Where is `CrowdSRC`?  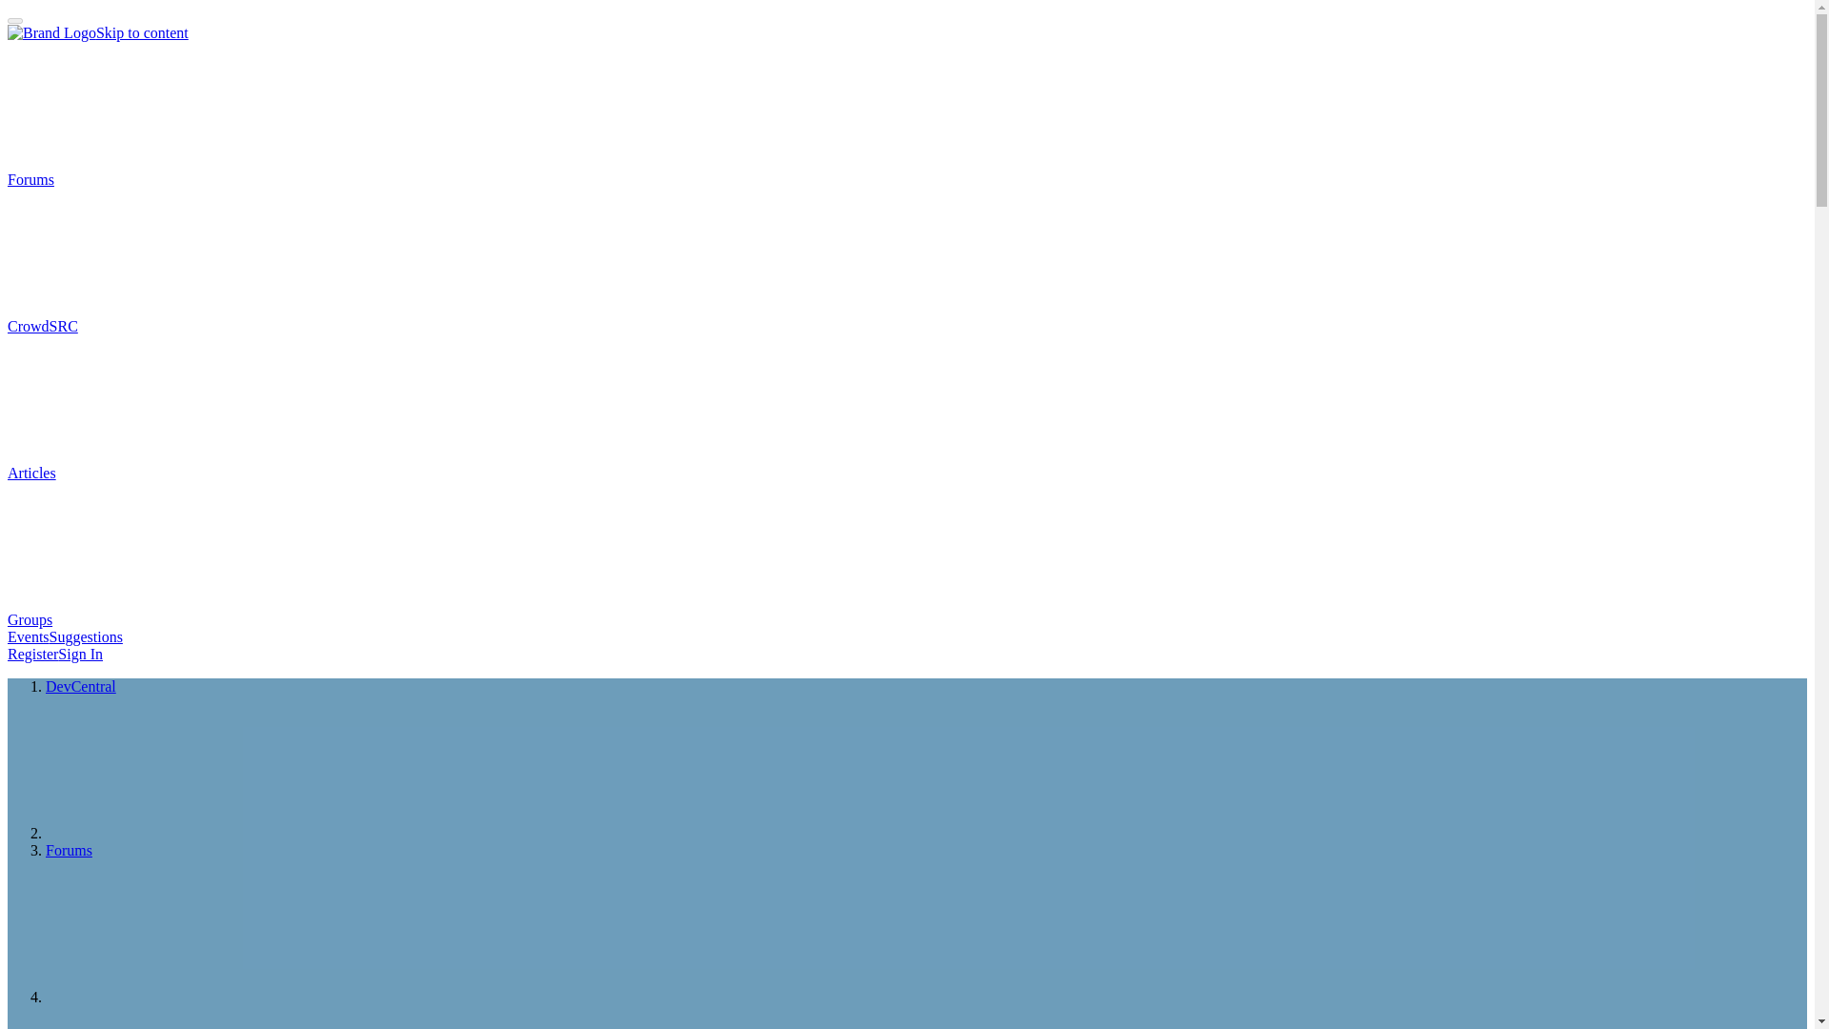
CrowdSRC is located at coordinates (185, 326).